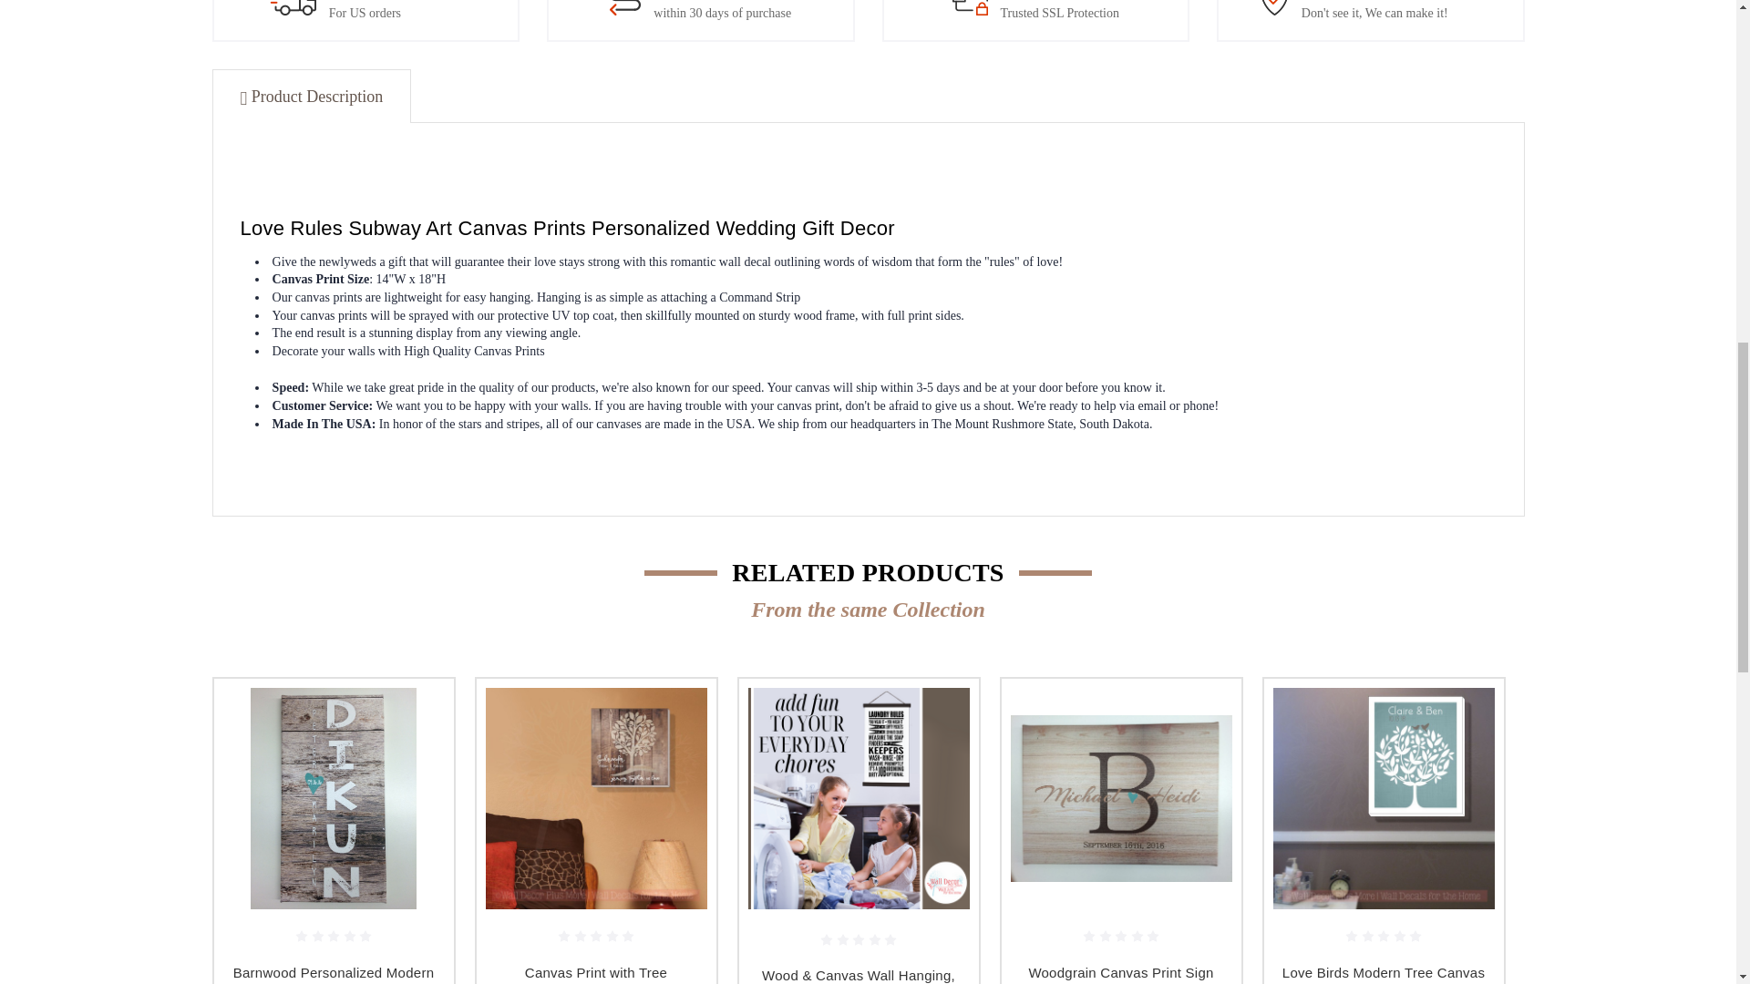  What do you see at coordinates (624, 7) in the screenshot?
I see `Returns Accepted` at bounding box center [624, 7].